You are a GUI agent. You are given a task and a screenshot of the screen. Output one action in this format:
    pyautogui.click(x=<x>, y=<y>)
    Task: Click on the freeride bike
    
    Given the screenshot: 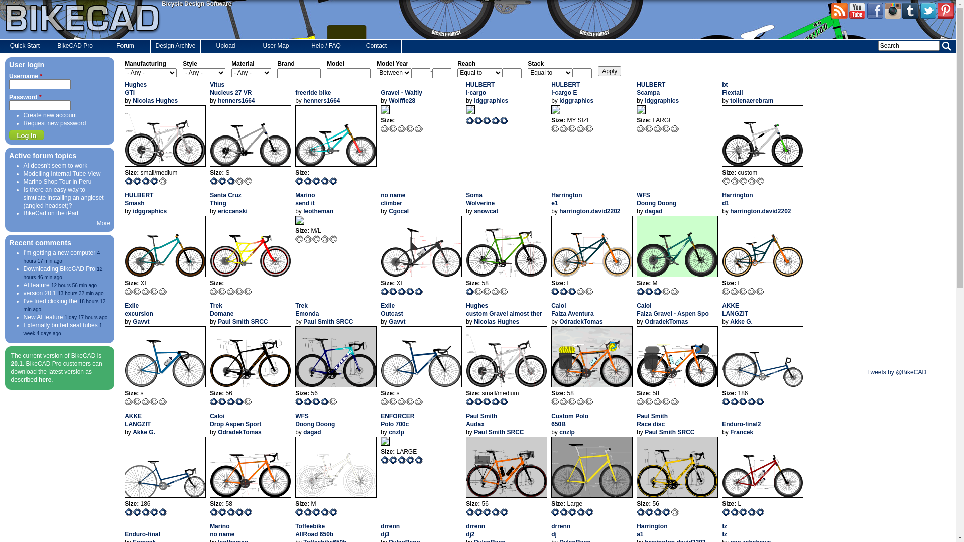 What is the action you would take?
    pyautogui.click(x=313, y=97)
    